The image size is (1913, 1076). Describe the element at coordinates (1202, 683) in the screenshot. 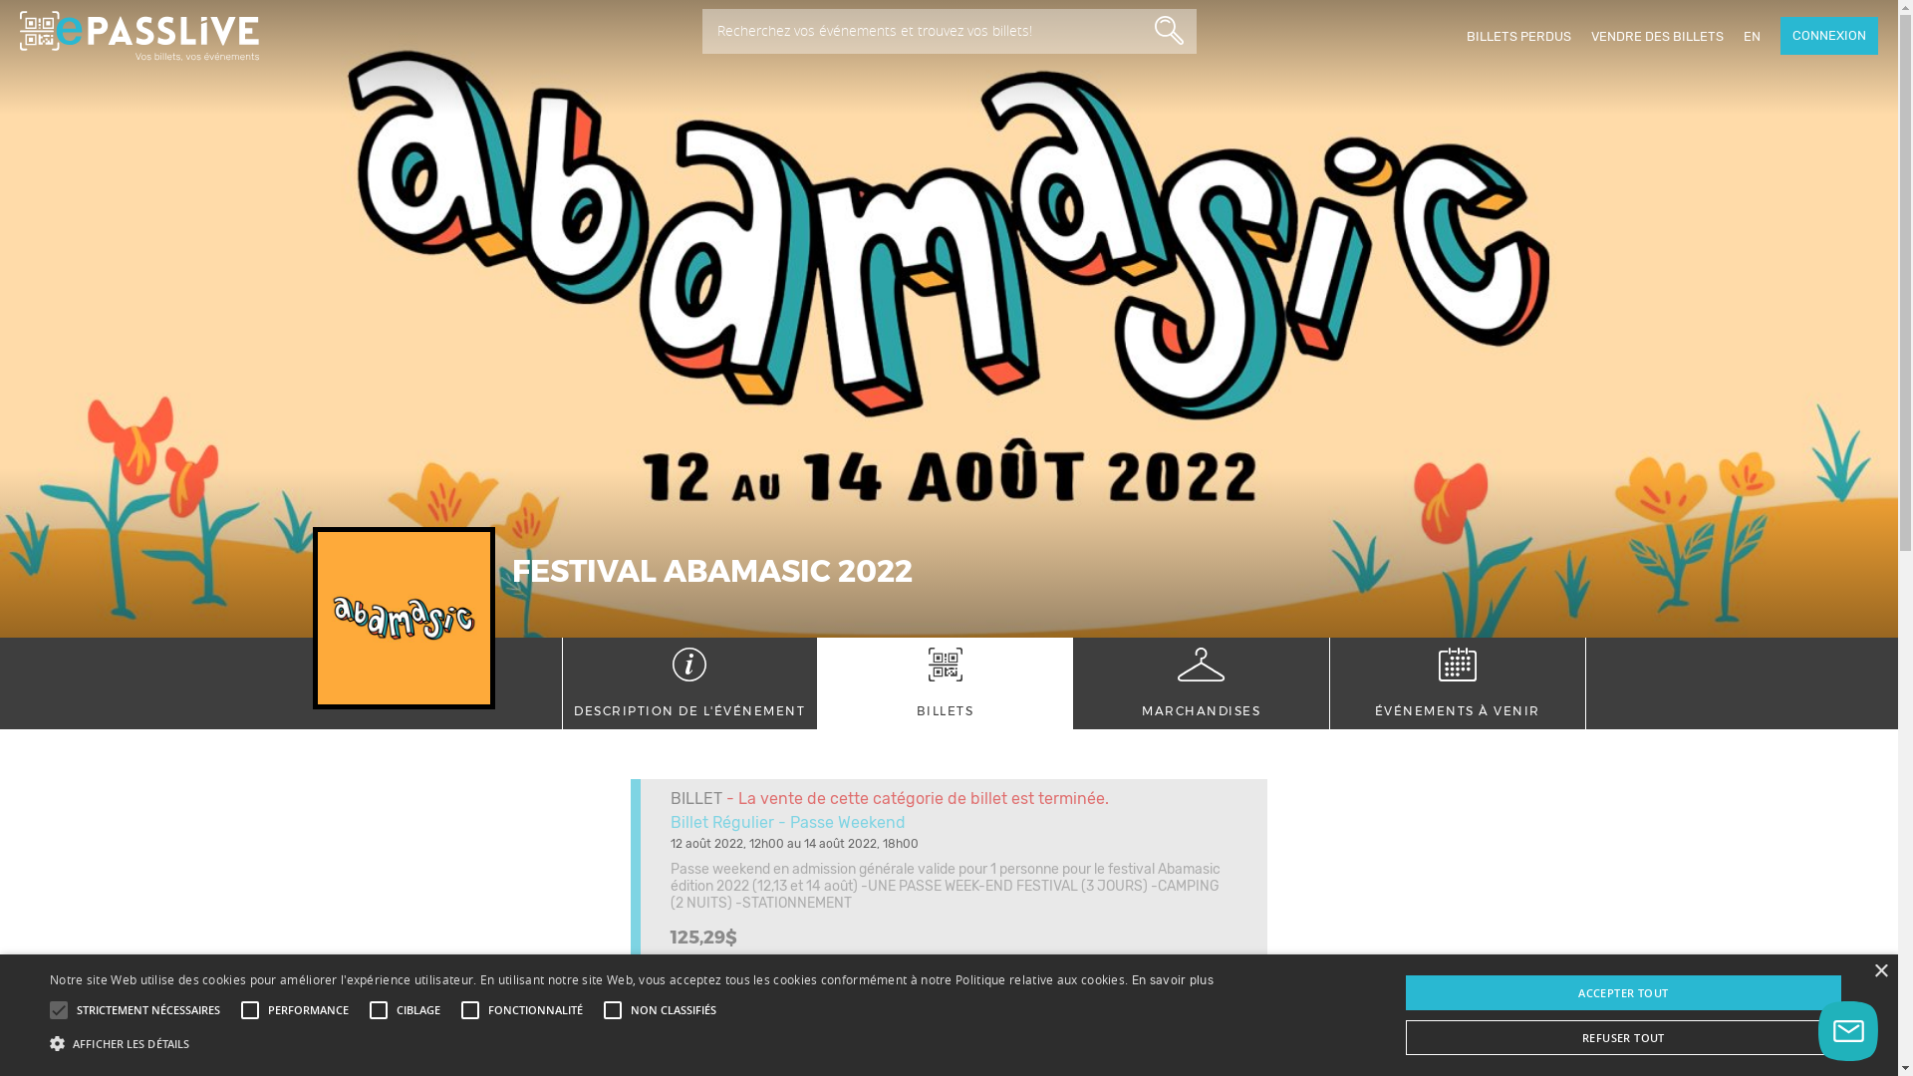

I see `MARCHANDISES` at that location.